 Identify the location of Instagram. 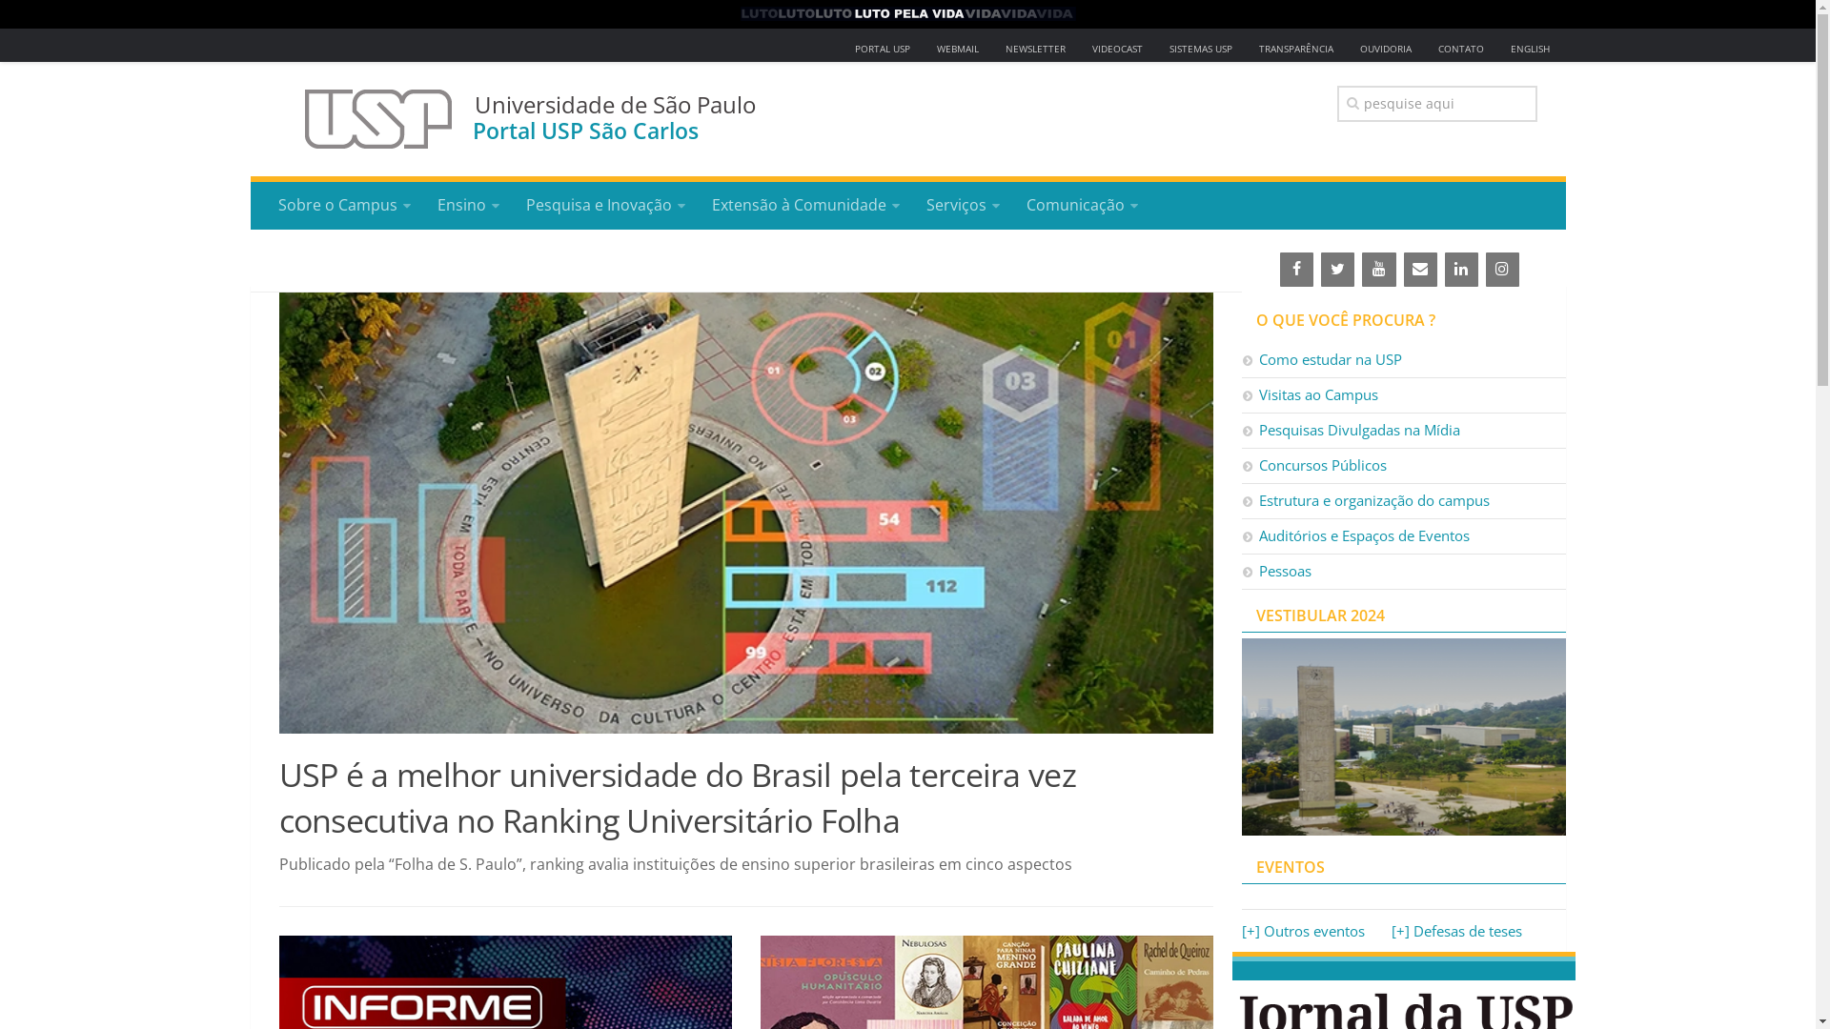
(1502, 270).